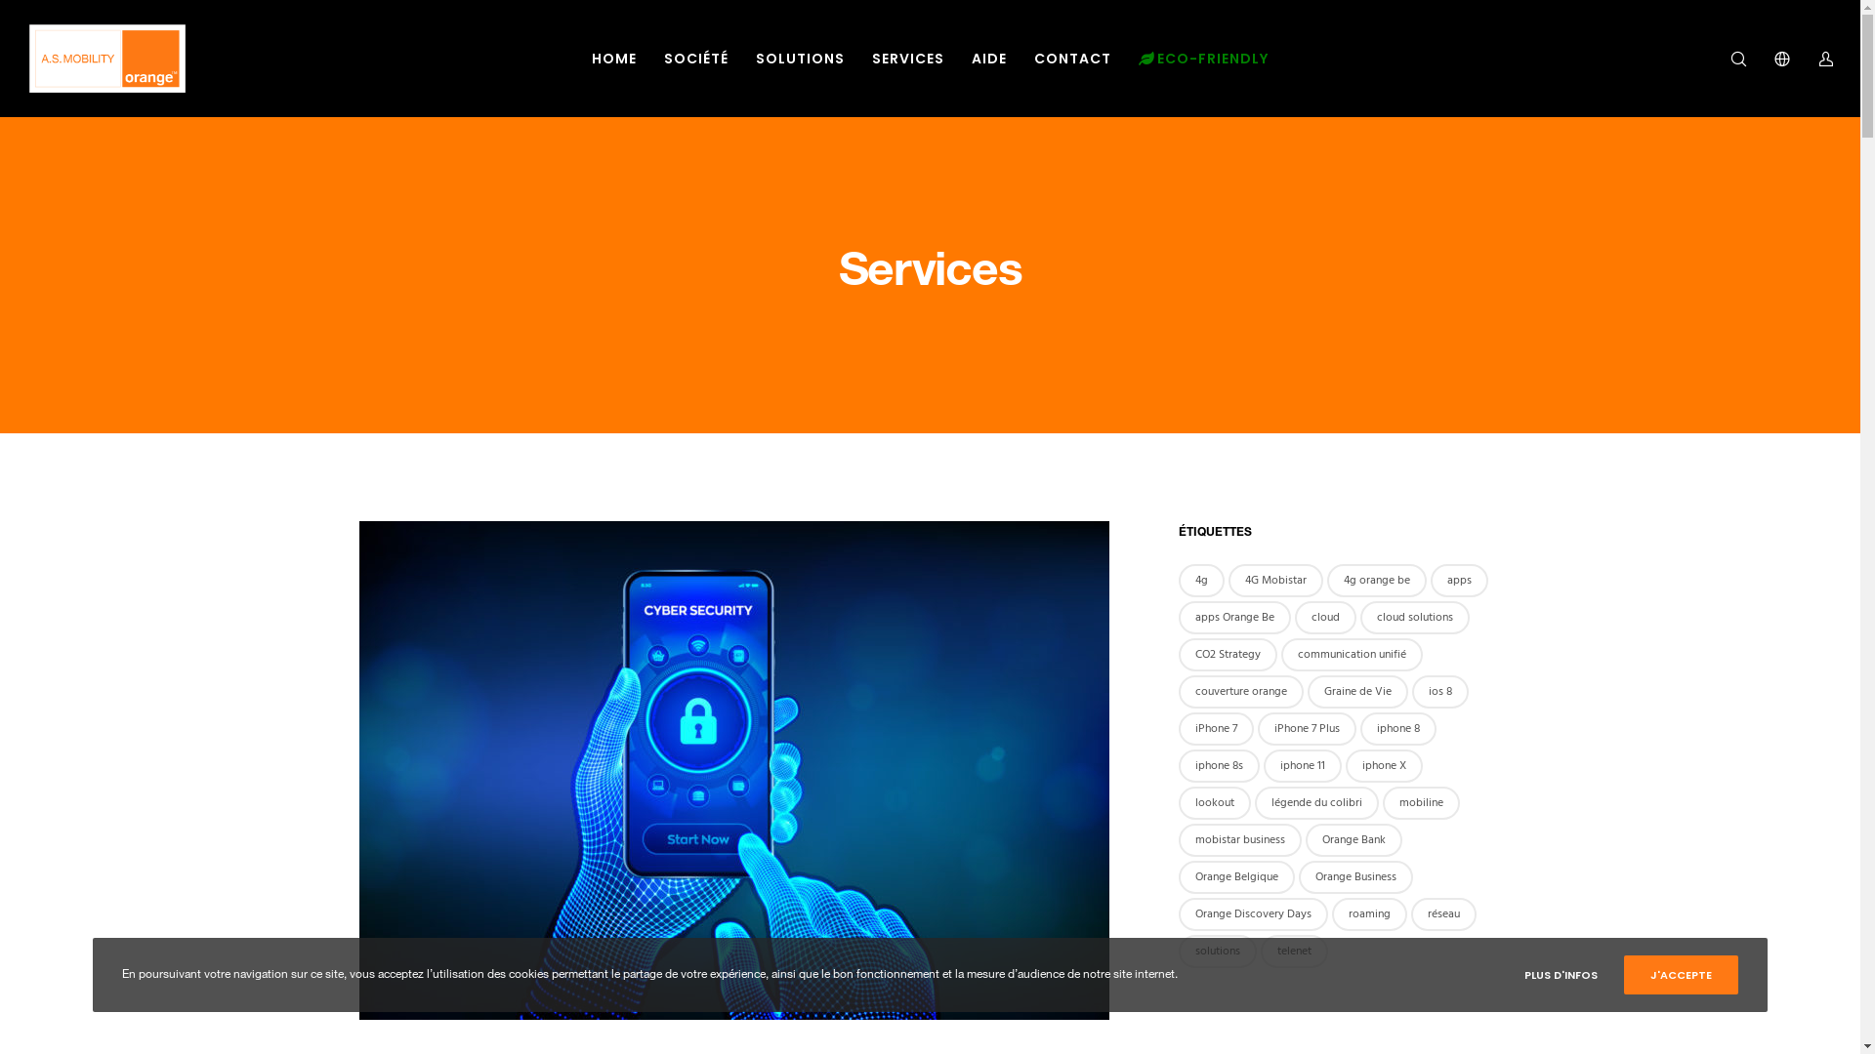 The image size is (1875, 1054). What do you see at coordinates (1239, 840) in the screenshot?
I see `mobistar business` at bounding box center [1239, 840].